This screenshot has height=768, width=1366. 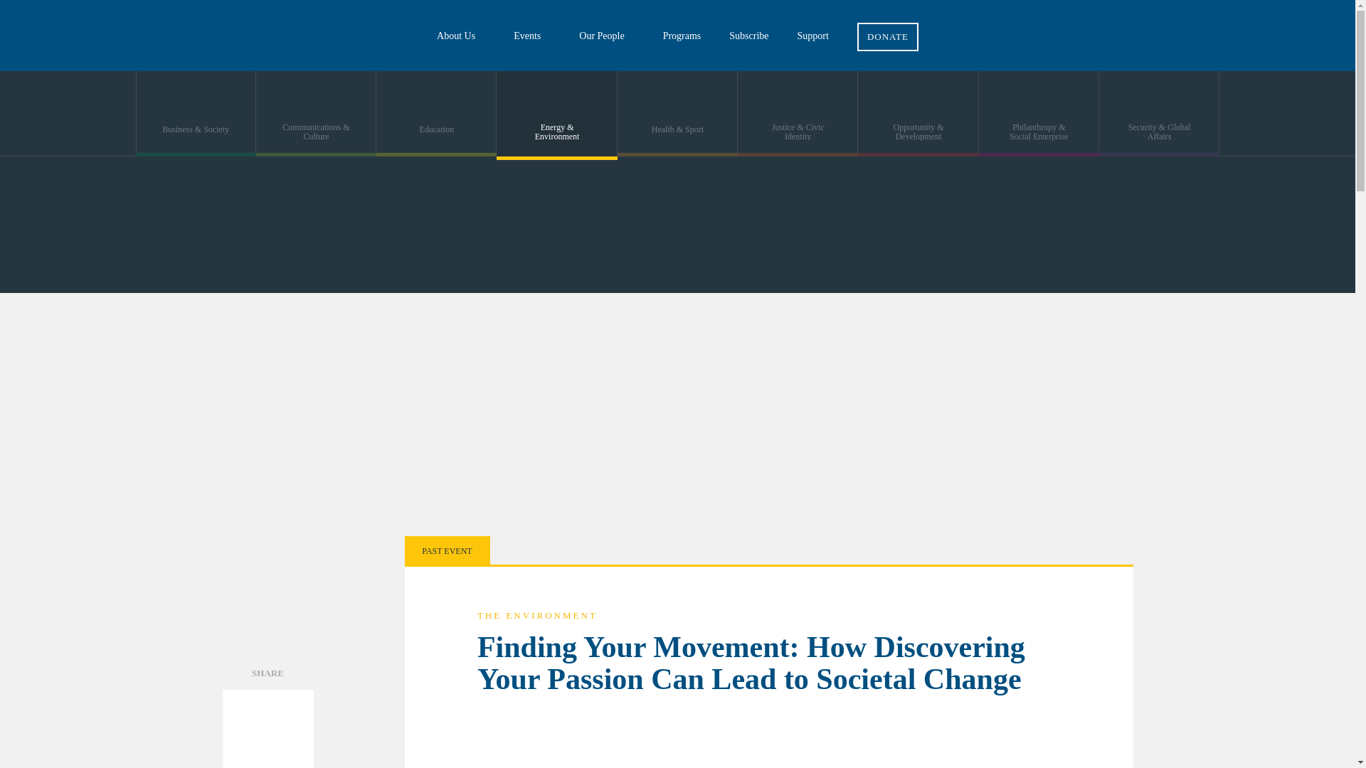 What do you see at coordinates (437, 114) in the screenshot?
I see `Education` at bounding box center [437, 114].